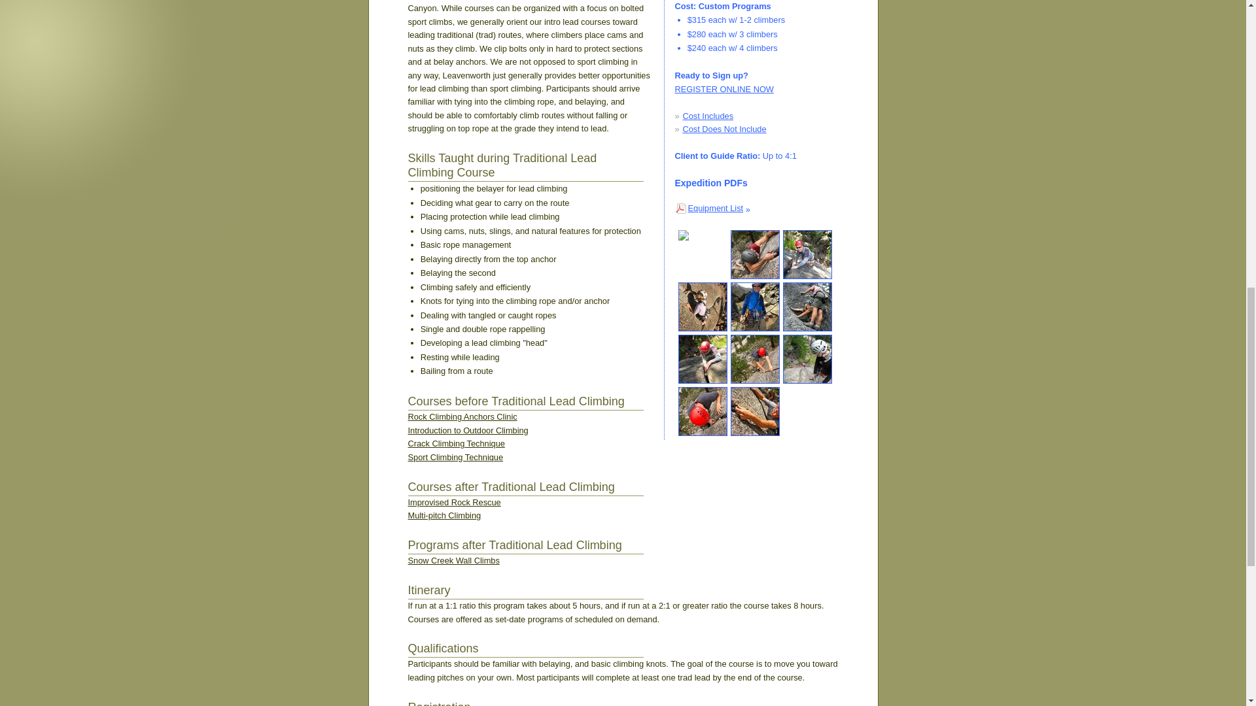 The height and width of the screenshot is (706, 1256). What do you see at coordinates (754, 307) in the screenshot?
I see `Trad Lead Climbing Course 1` at bounding box center [754, 307].